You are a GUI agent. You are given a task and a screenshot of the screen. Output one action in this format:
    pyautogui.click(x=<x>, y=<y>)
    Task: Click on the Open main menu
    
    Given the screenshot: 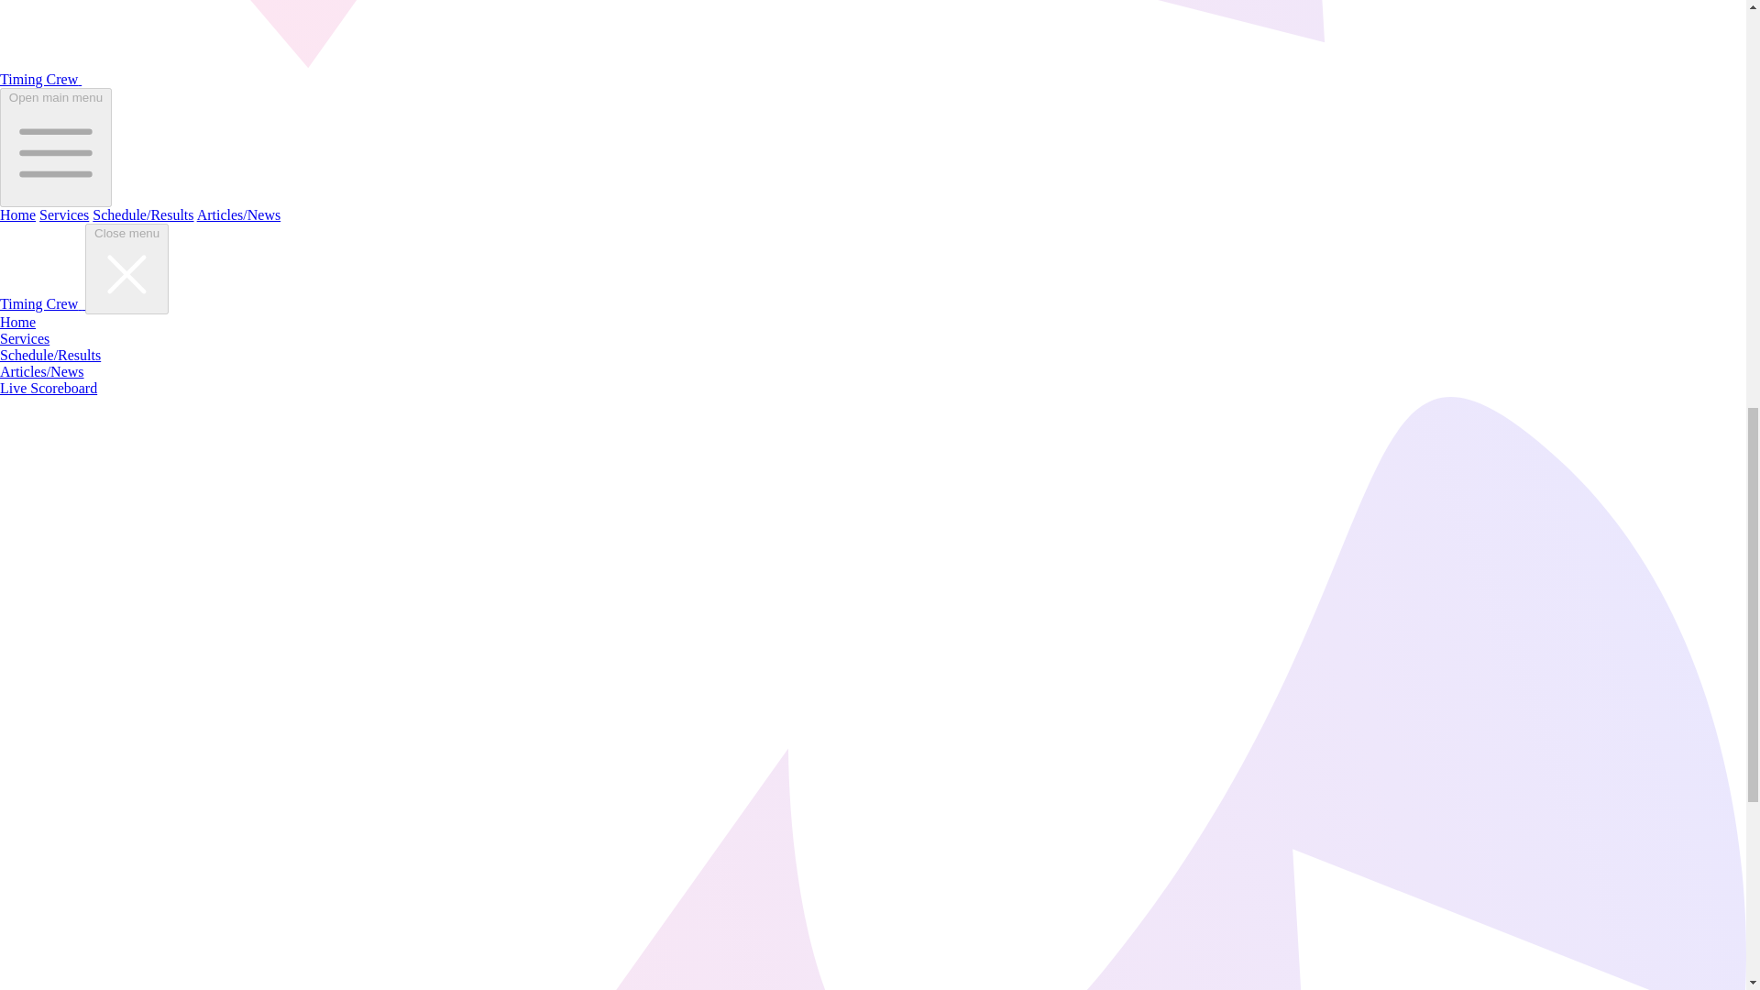 What is the action you would take?
    pyautogui.click(x=56, y=147)
    